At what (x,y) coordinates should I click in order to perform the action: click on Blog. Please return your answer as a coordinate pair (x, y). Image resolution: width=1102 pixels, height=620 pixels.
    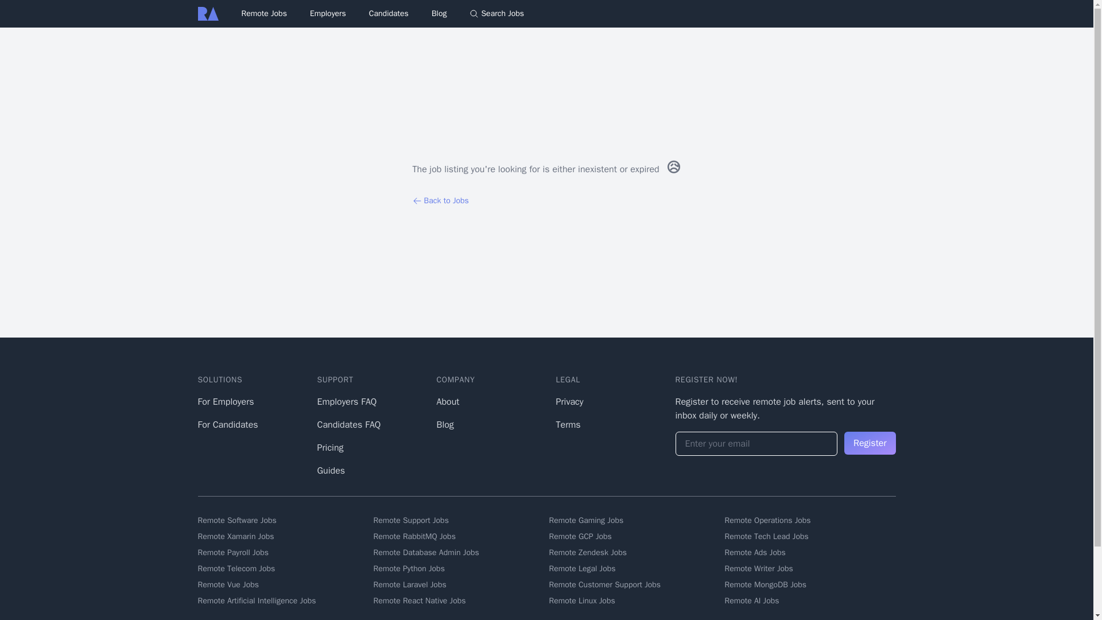
    Looking at the image, I should click on (444, 425).